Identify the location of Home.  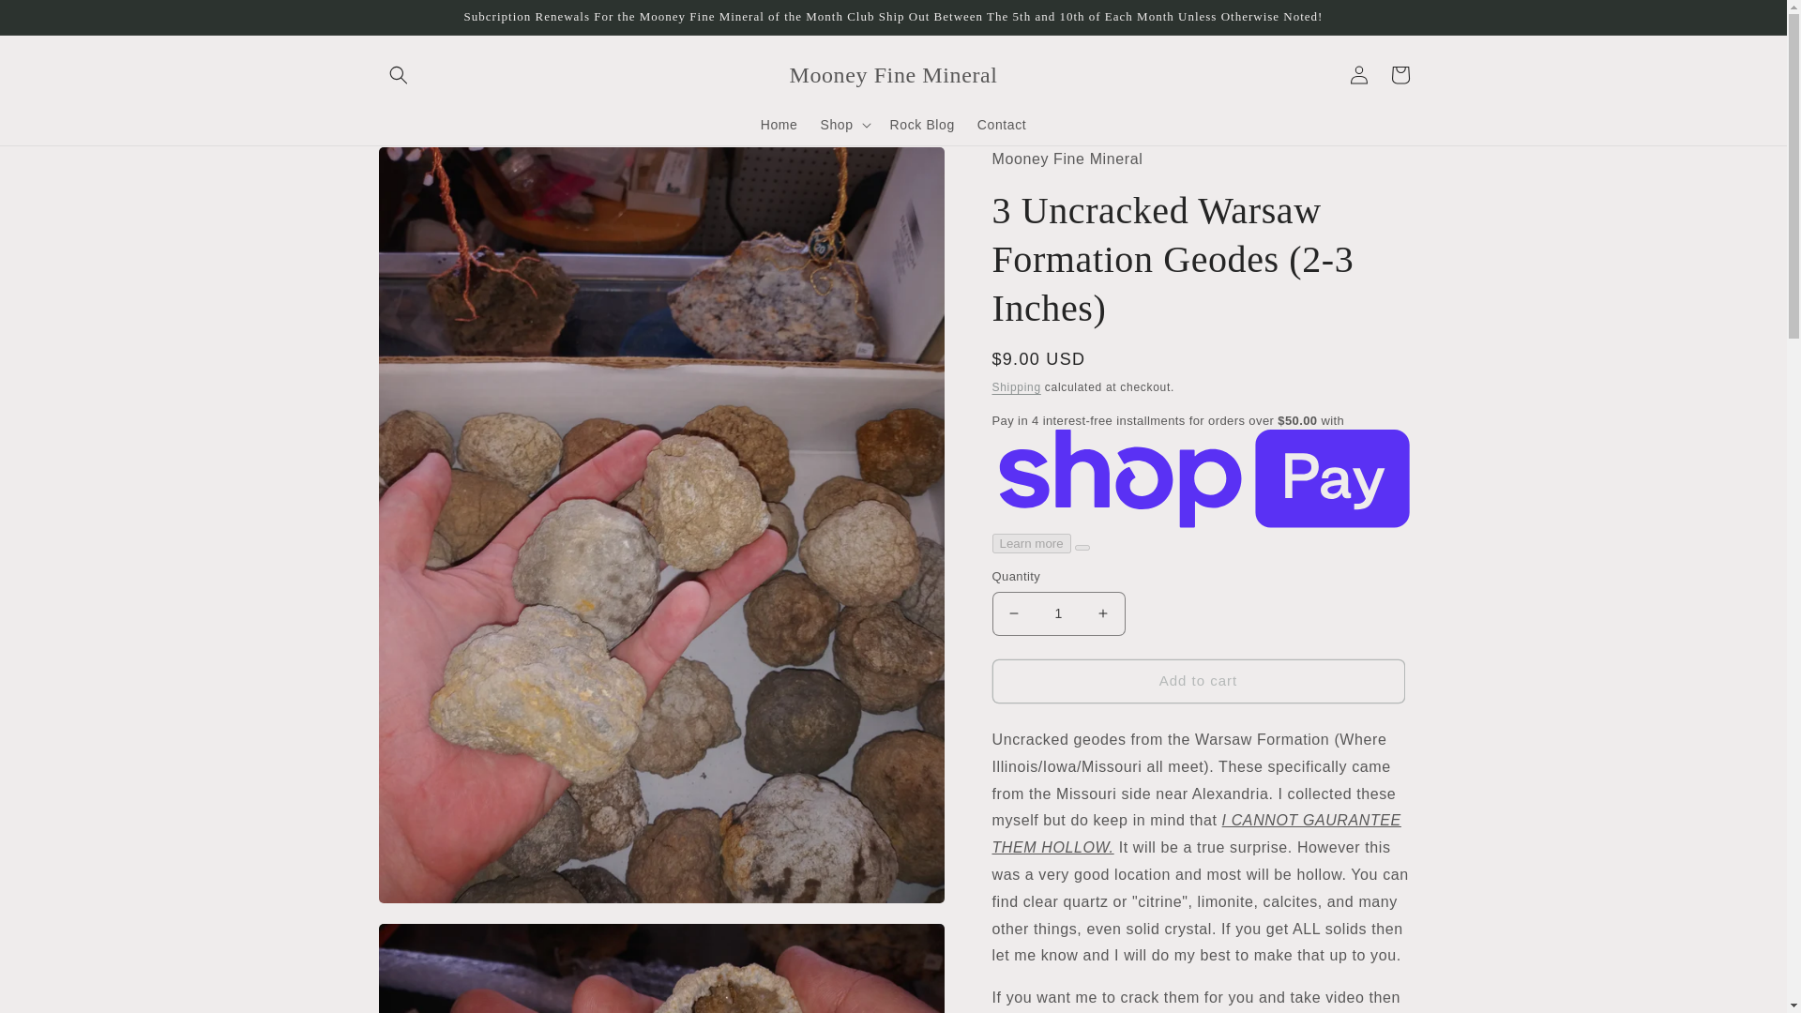
(779, 125).